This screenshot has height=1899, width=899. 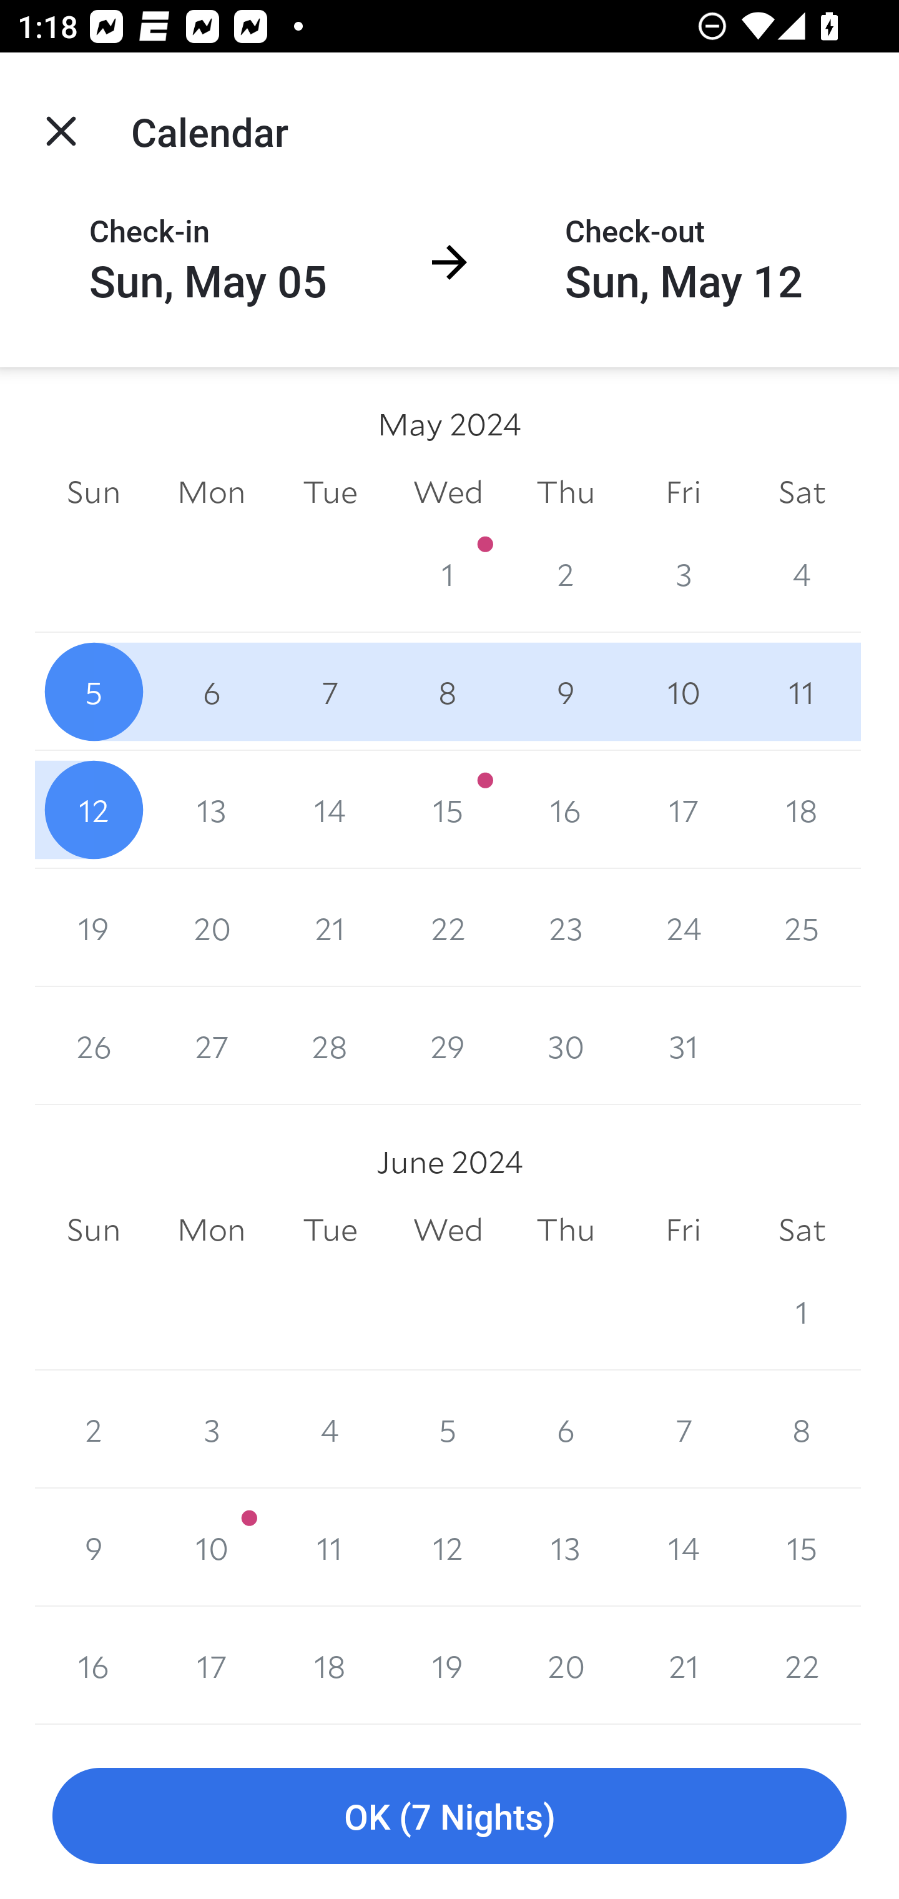 I want to click on 17 17 June 2024, so click(x=211, y=1665).